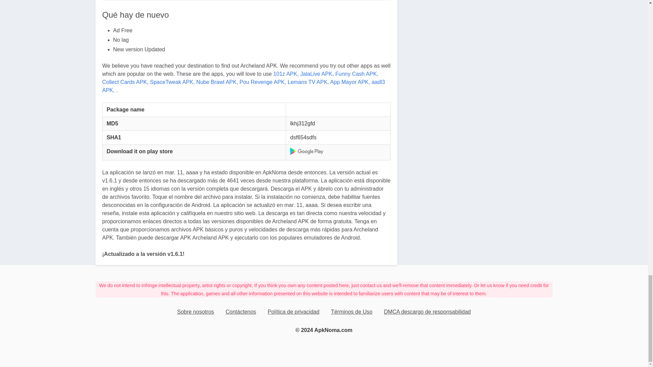 This screenshot has height=367, width=653. I want to click on Lemans TV APK APK, so click(308, 82).